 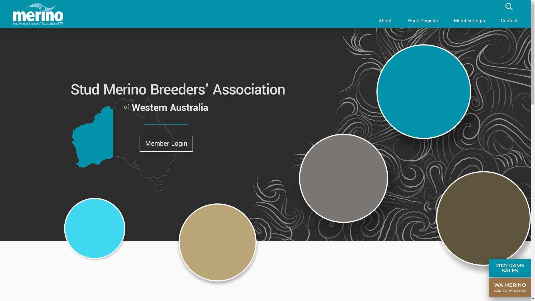 What do you see at coordinates (166, 144) in the screenshot?
I see `Member Login` at bounding box center [166, 144].